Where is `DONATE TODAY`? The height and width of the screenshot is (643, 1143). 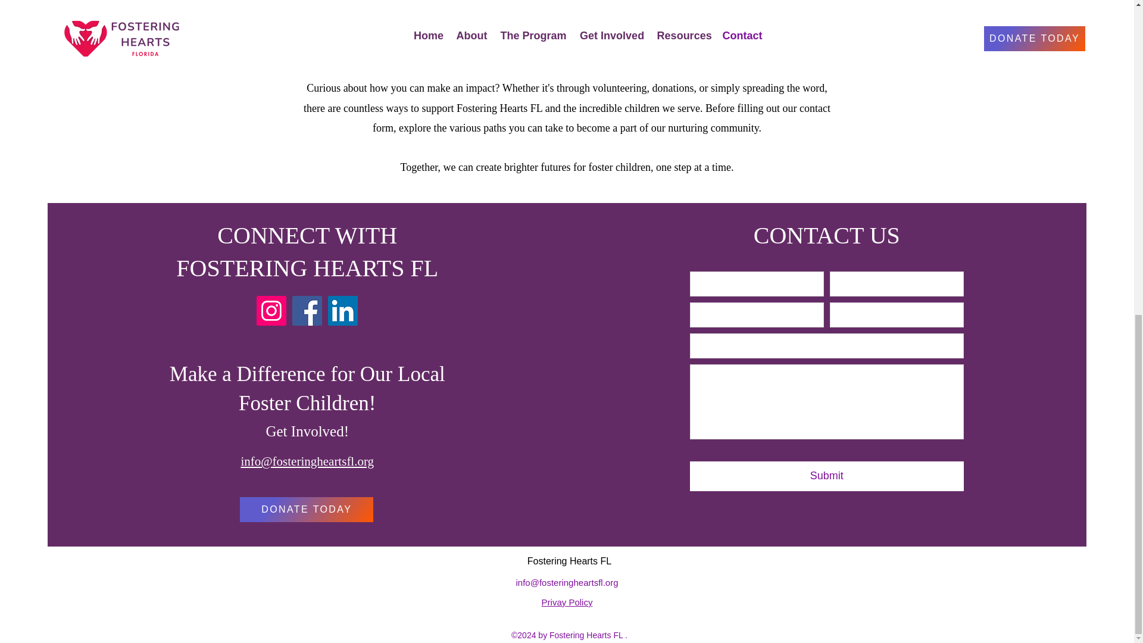
DONATE TODAY is located at coordinates (307, 509).